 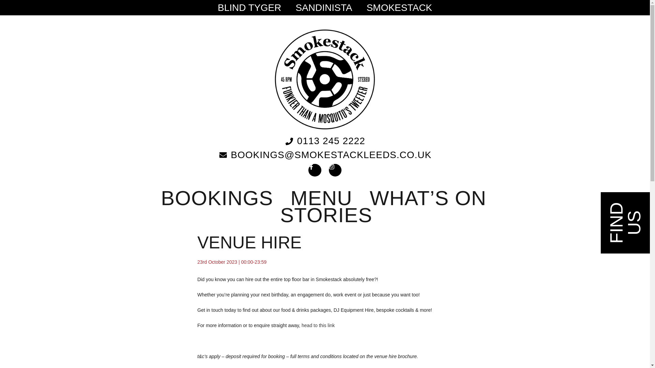 What do you see at coordinates (324, 7) in the screenshot?
I see `SANDINISTA` at bounding box center [324, 7].